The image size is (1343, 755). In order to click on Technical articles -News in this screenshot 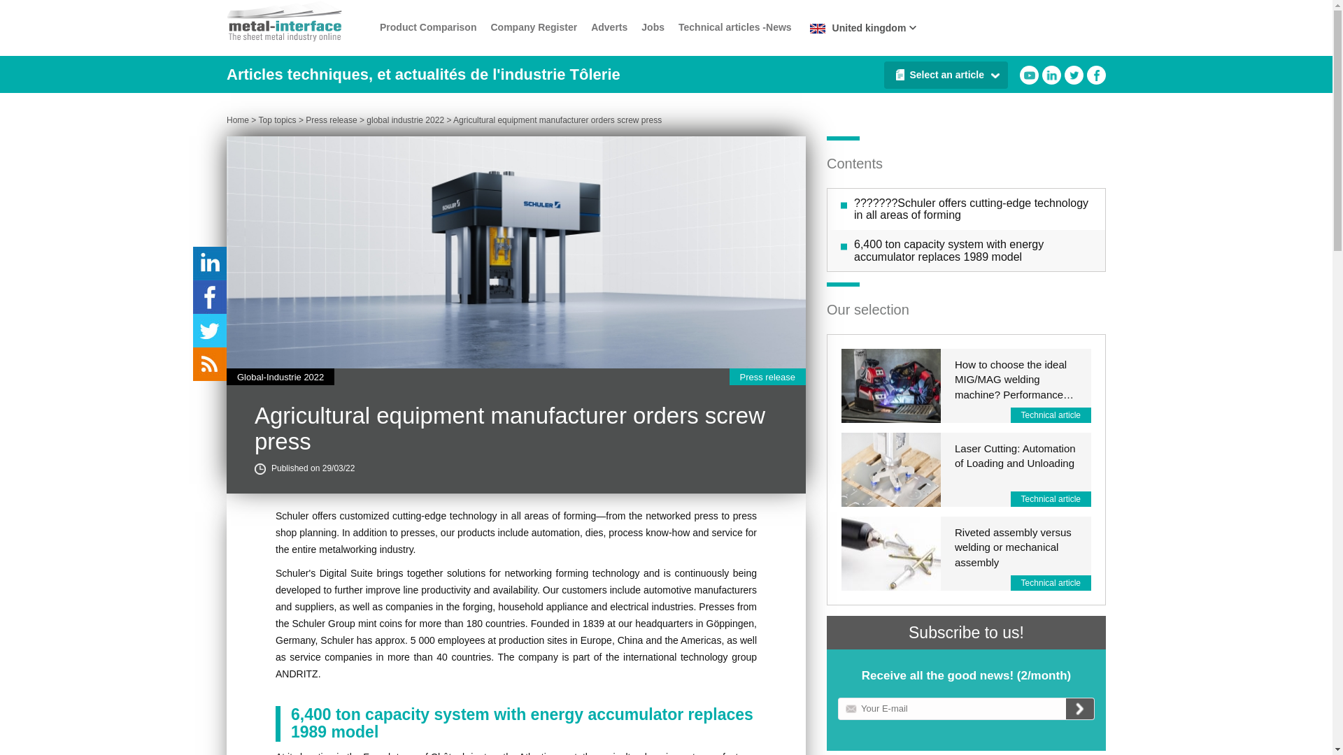, I will do `click(734, 28)`.